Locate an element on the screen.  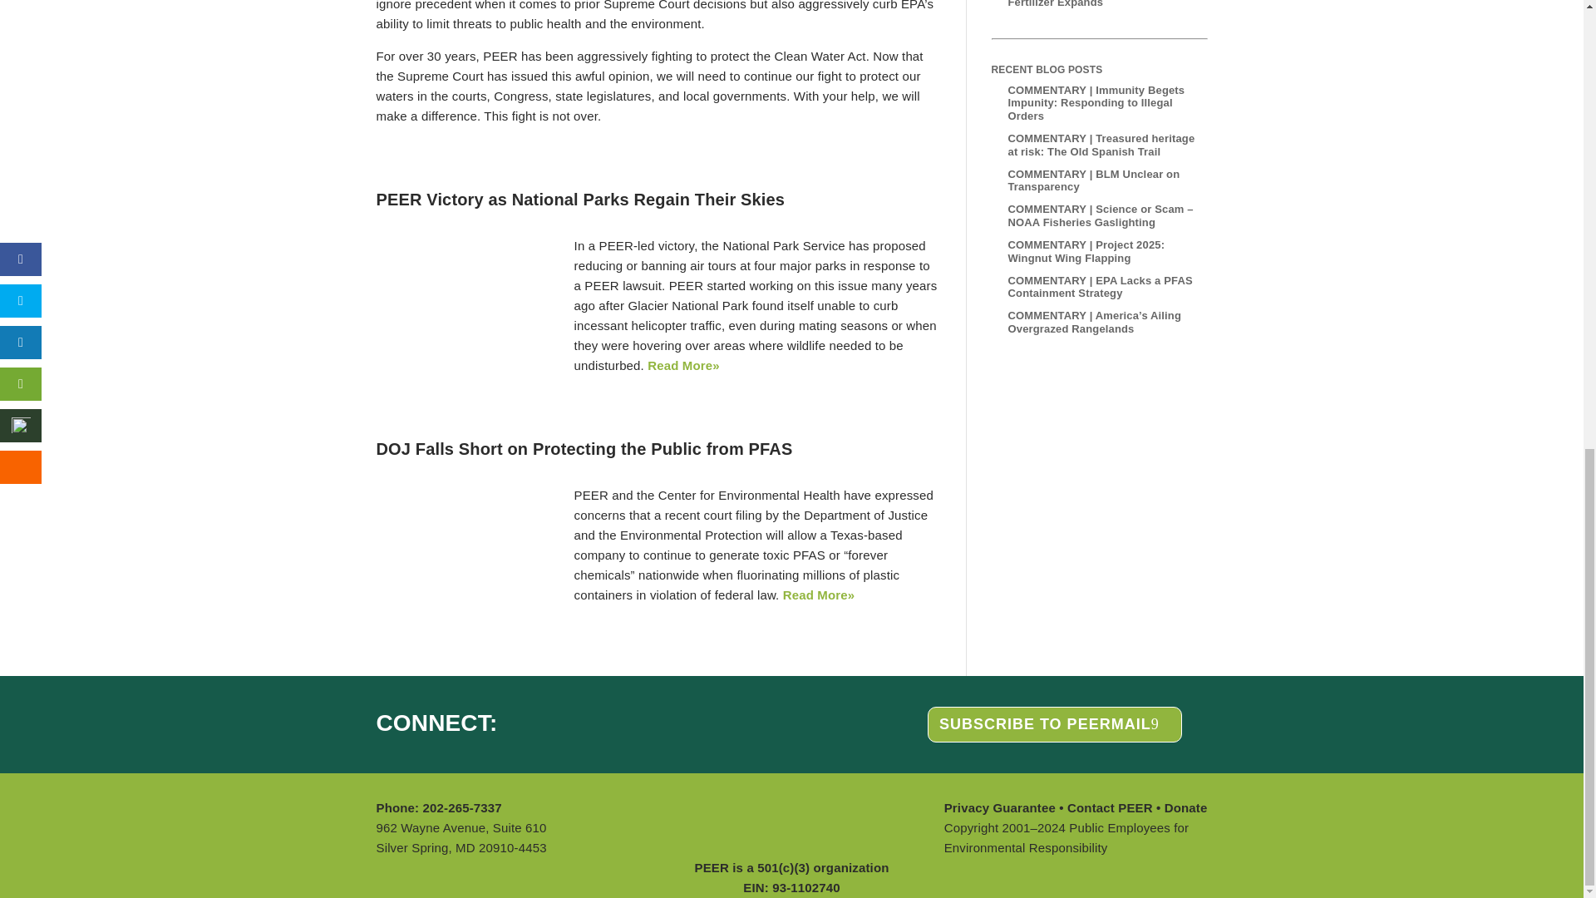
05-24-2023-Commentary-park overflights-1 is located at coordinates (459, 284).